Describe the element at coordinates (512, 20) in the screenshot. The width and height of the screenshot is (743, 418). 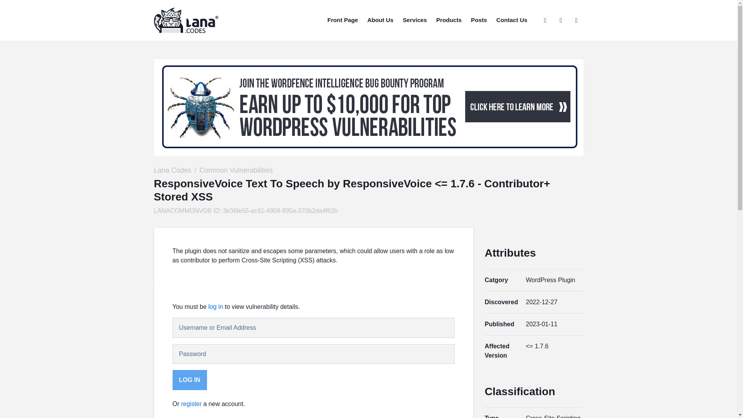
I see `Contact Us` at that location.